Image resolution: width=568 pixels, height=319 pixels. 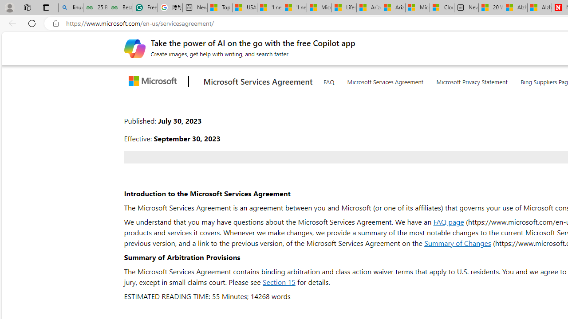 What do you see at coordinates (472, 80) in the screenshot?
I see `Microsoft Privacy Statement` at bounding box center [472, 80].